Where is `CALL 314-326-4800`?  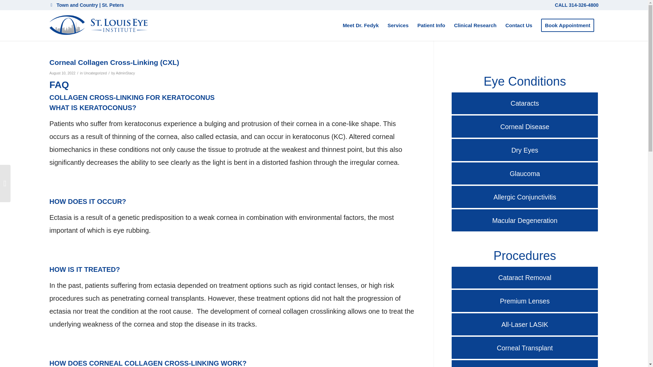
CALL 314-326-4800 is located at coordinates (577, 5).